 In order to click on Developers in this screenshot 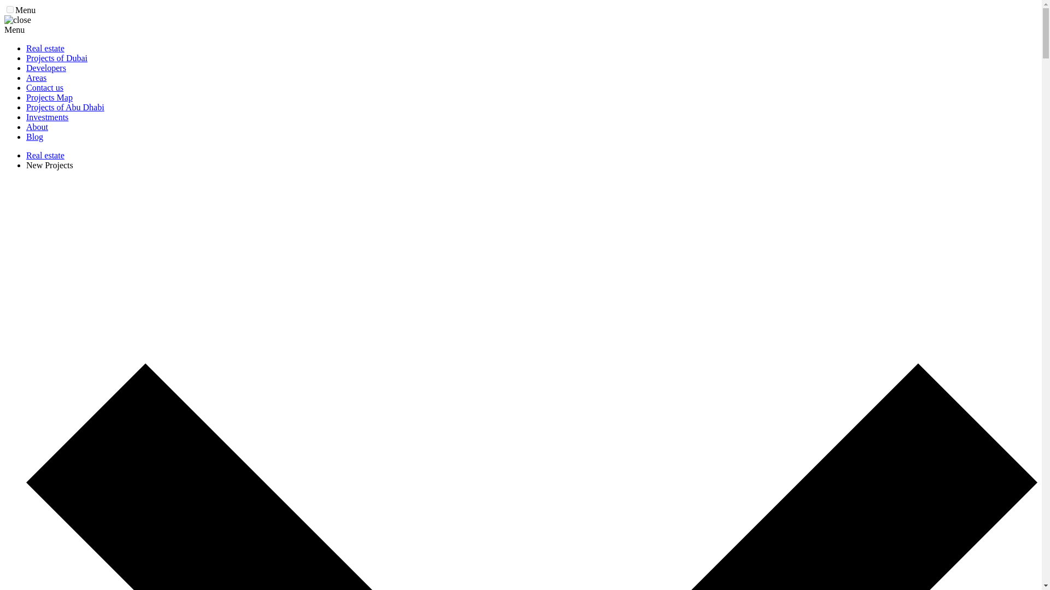, I will do `click(46, 68)`.